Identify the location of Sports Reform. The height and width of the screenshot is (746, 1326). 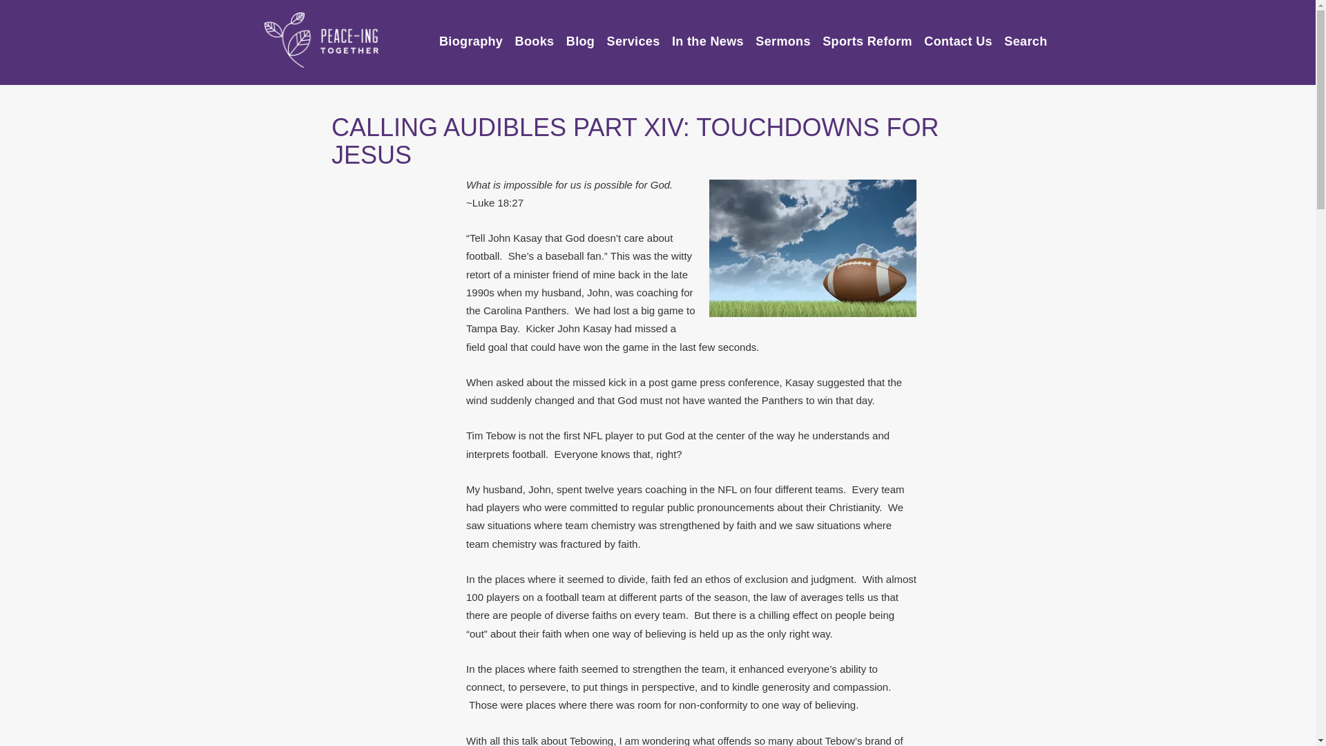
(867, 35).